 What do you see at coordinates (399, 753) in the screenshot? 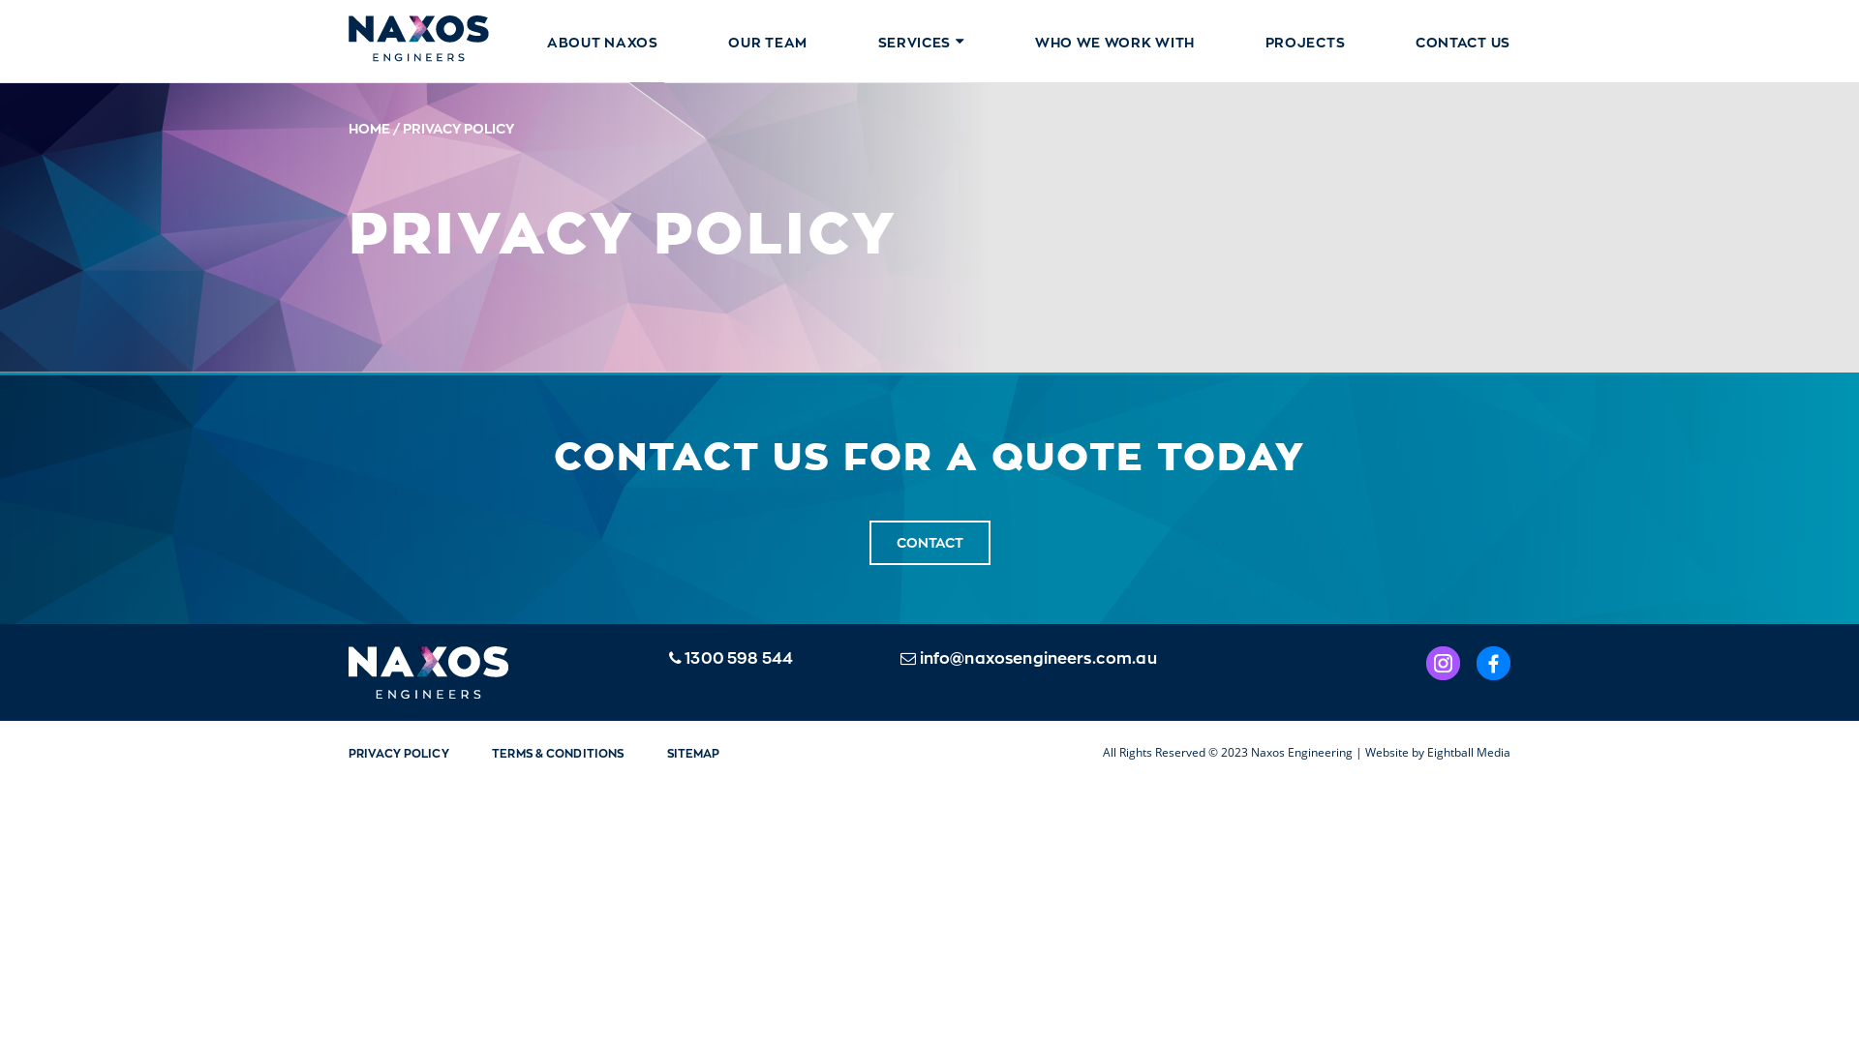
I see `PRIVACY POLICY` at bounding box center [399, 753].